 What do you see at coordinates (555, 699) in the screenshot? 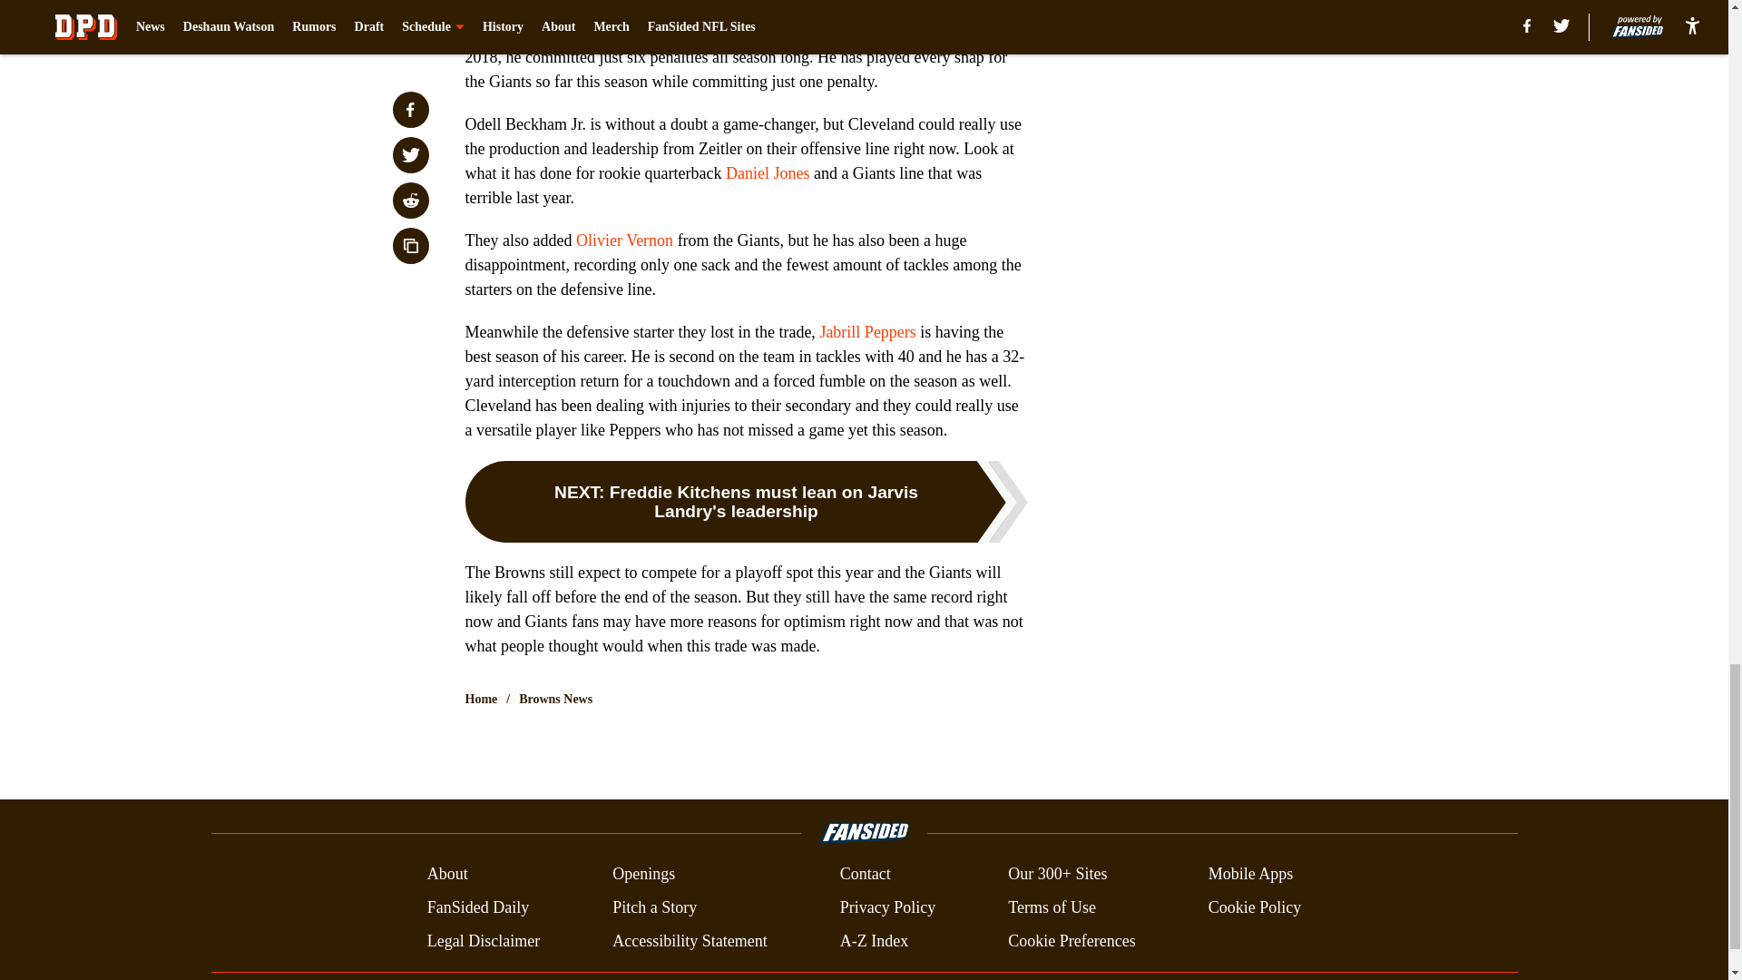
I see `Browns News` at bounding box center [555, 699].